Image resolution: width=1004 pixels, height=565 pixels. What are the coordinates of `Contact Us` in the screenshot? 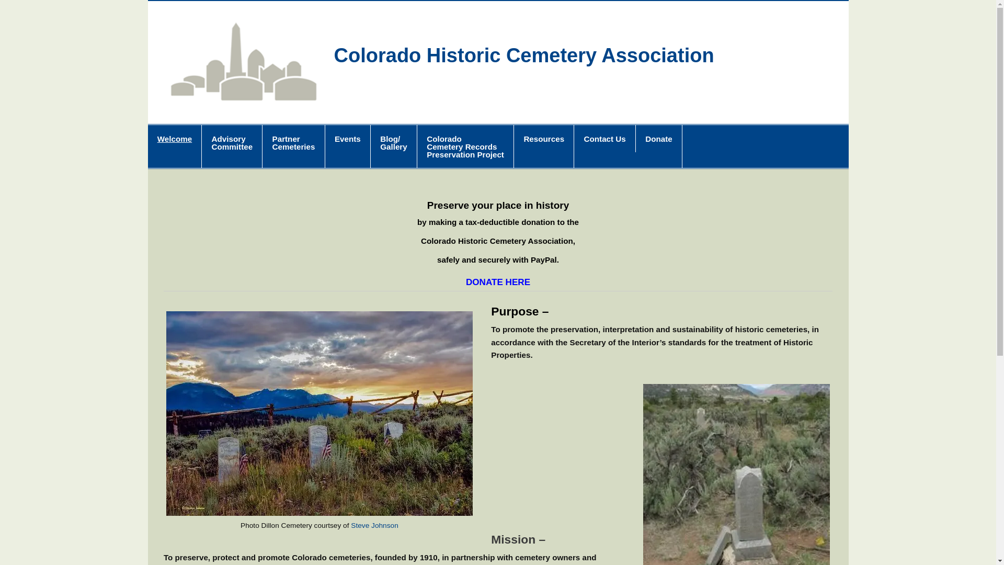 It's located at (604, 138).